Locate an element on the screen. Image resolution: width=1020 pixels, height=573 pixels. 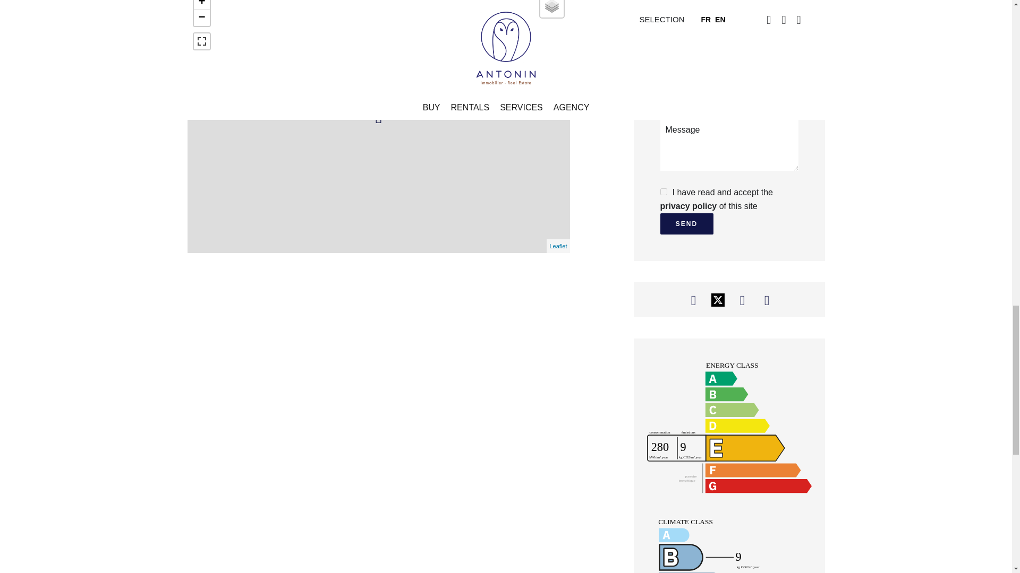
A JS library for interactive maps is located at coordinates (558, 246).